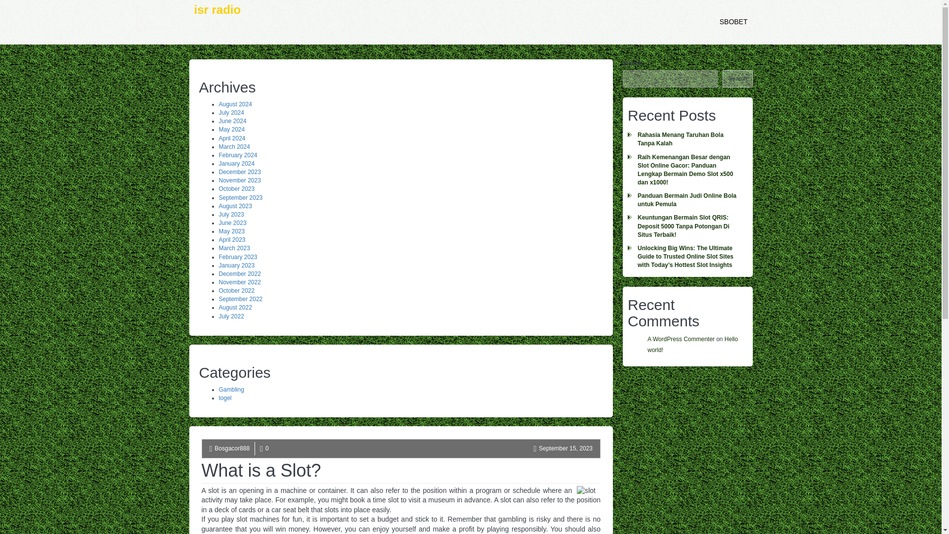 The width and height of the screenshot is (949, 534). What do you see at coordinates (231, 138) in the screenshot?
I see `April 2024` at bounding box center [231, 138].